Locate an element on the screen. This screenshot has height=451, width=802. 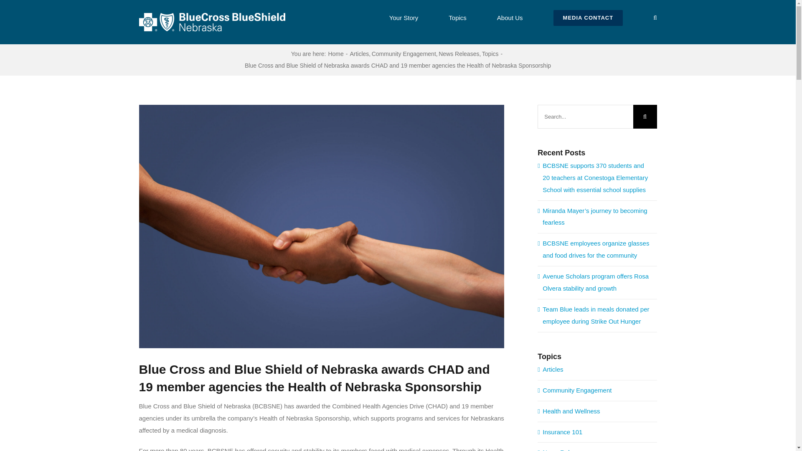
Topics is located at coordinates (490, 53).